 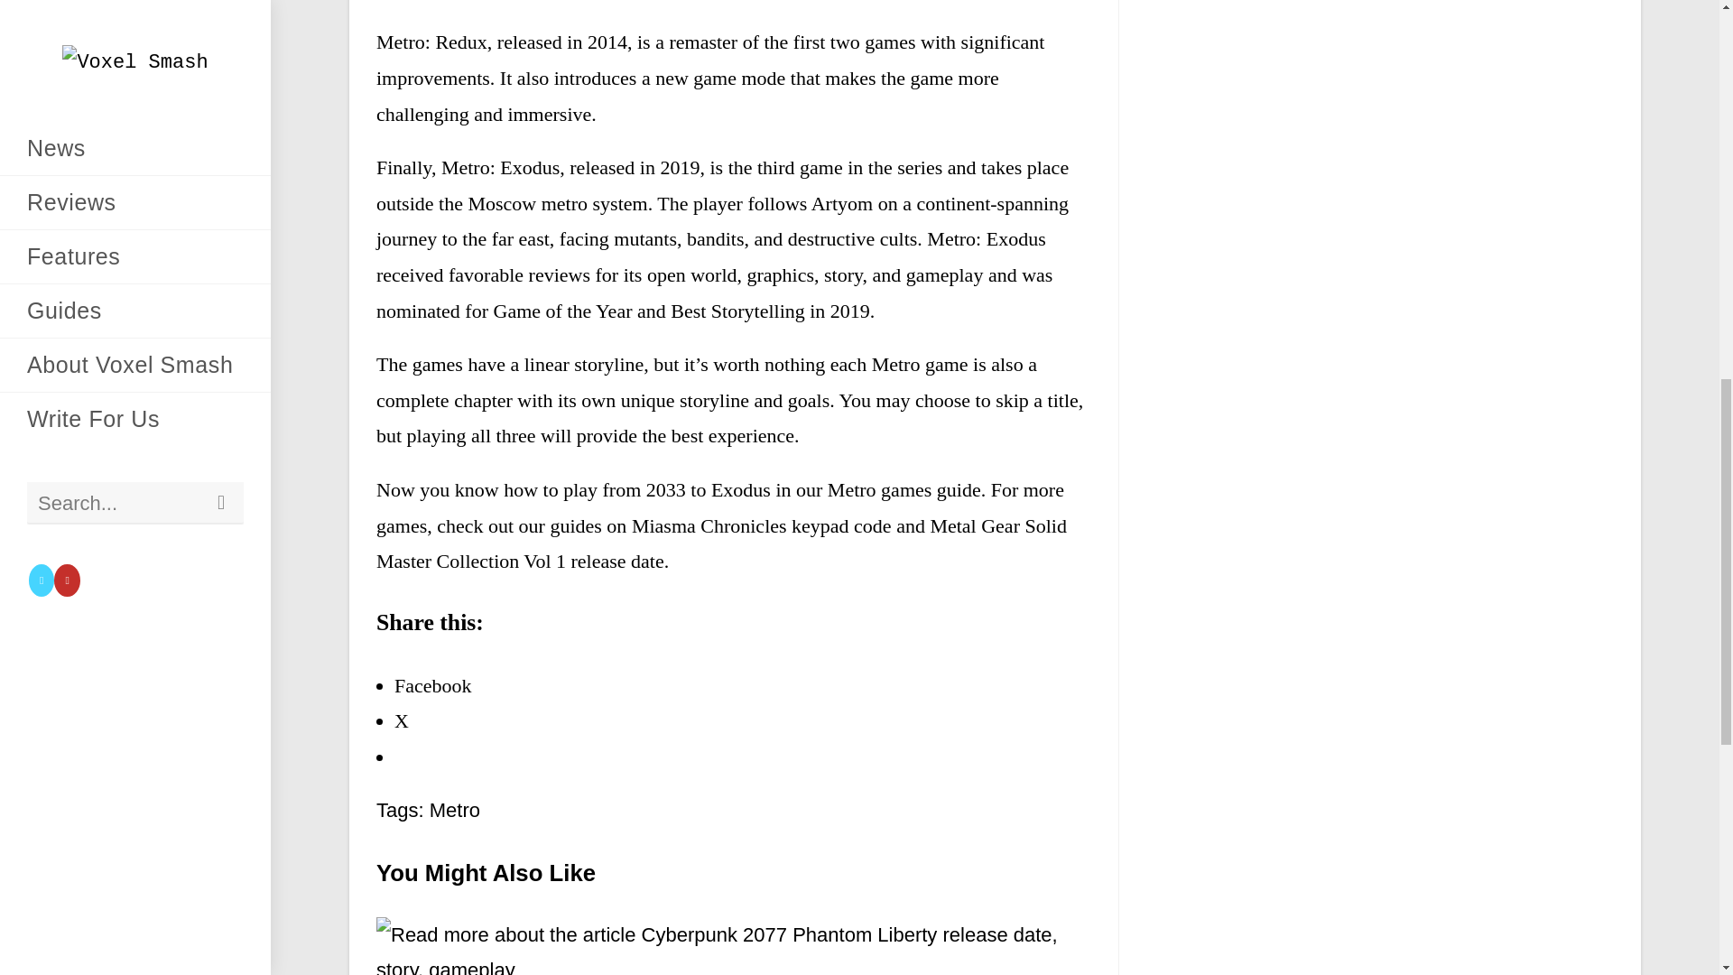 I want to click on Miasma Chronicles keypad code, so click(x=762, y=525).